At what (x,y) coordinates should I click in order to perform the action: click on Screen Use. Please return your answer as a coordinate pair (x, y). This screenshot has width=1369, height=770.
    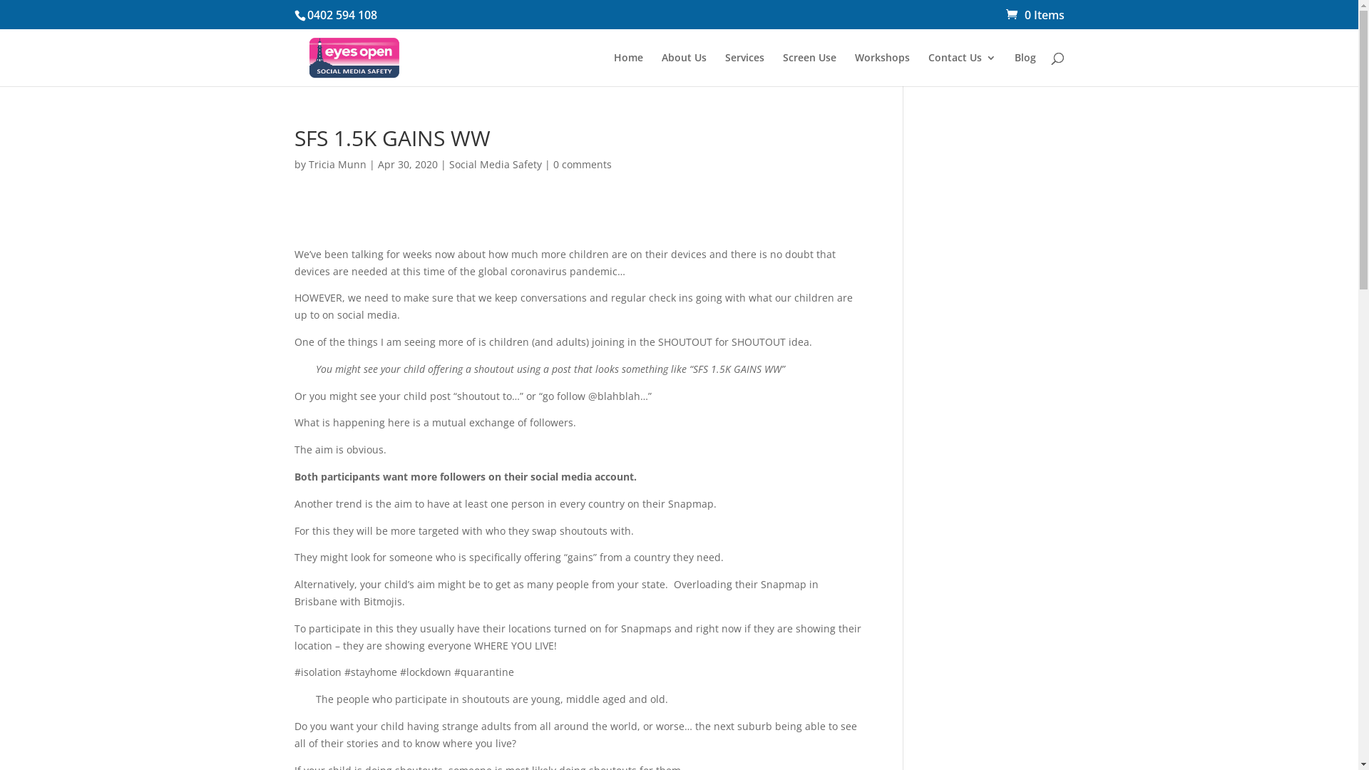
    Looking at the image, I should click on (810, 70).